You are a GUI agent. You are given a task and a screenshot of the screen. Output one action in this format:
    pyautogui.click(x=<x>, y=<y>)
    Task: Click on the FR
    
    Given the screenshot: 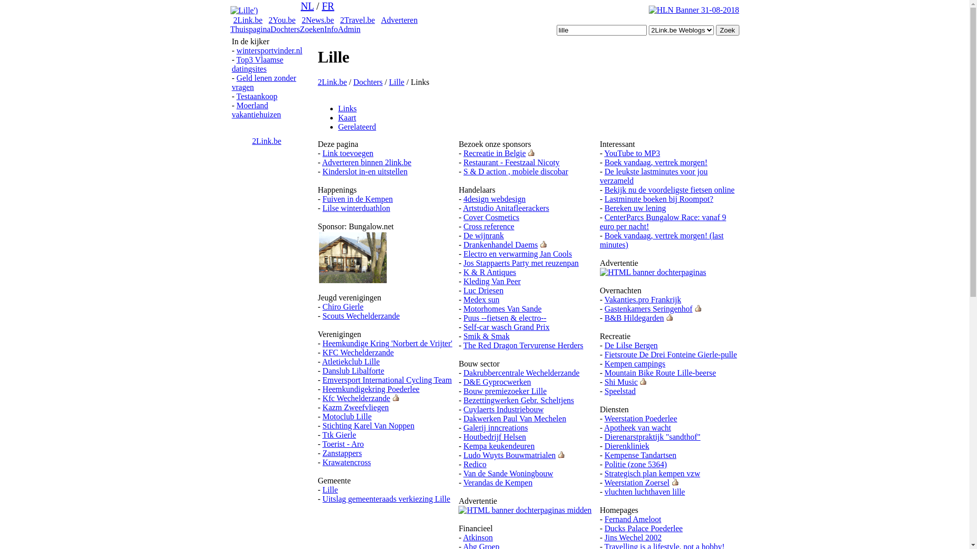 What is the action you would take?
    pyautogui.click(x=328, y=6)
    